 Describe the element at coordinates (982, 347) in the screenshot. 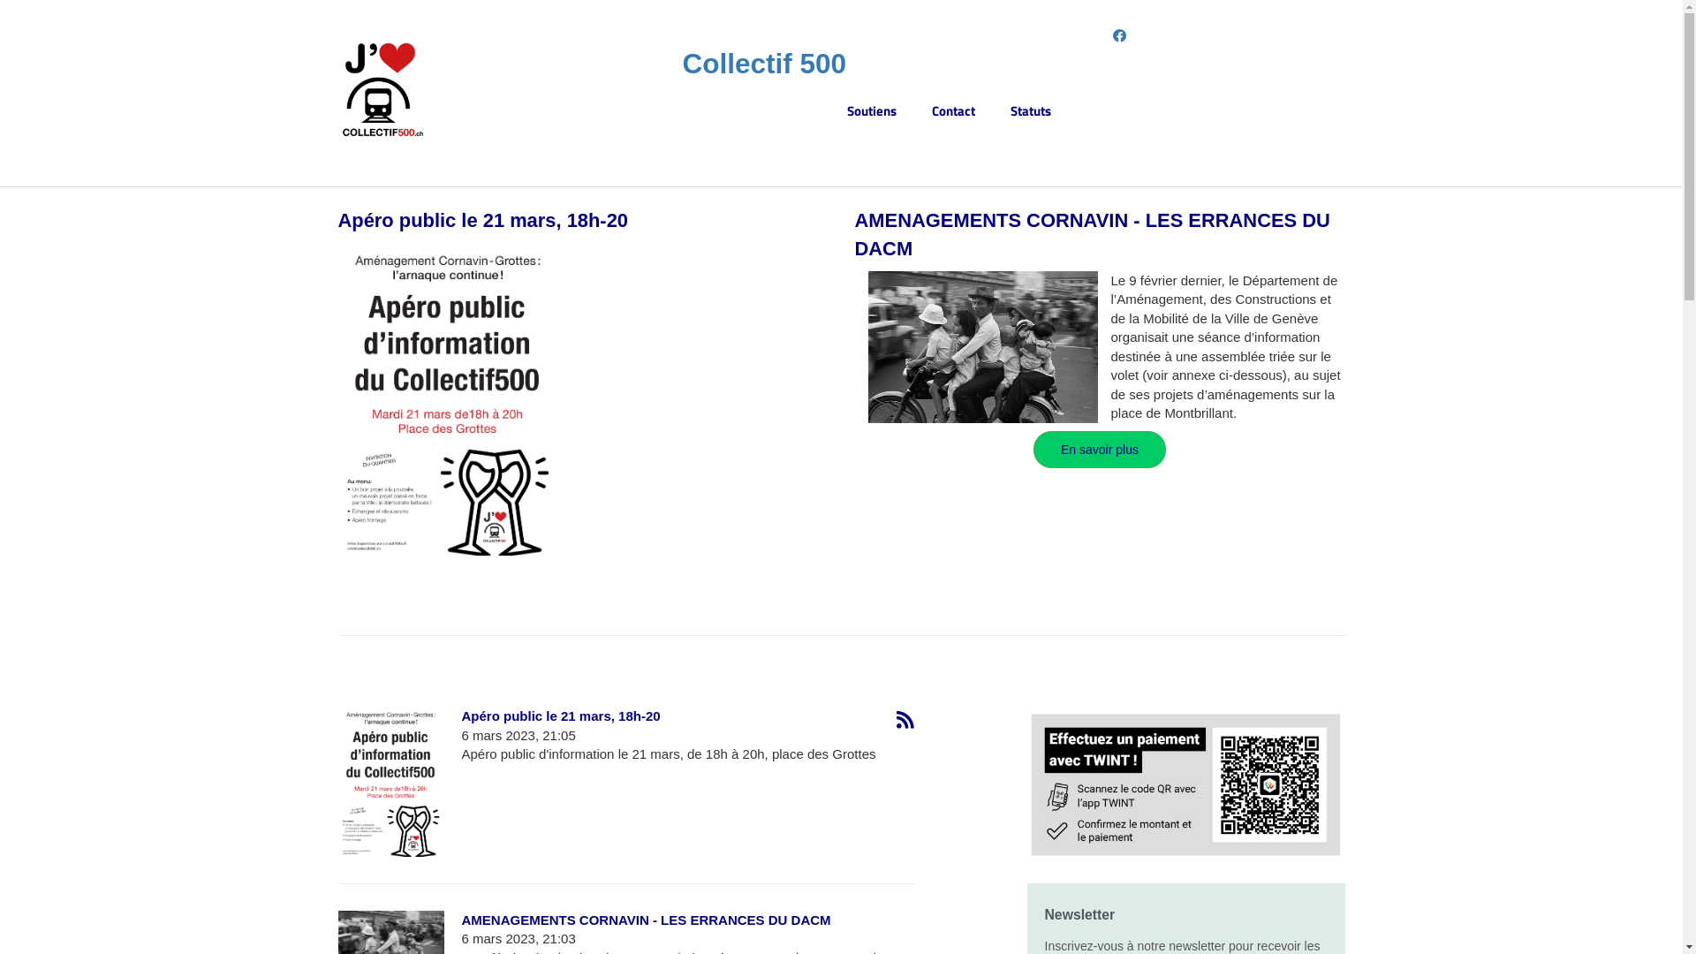

I see `Photo: (c) Raymond Depardon, Saigon 1972` at that location.